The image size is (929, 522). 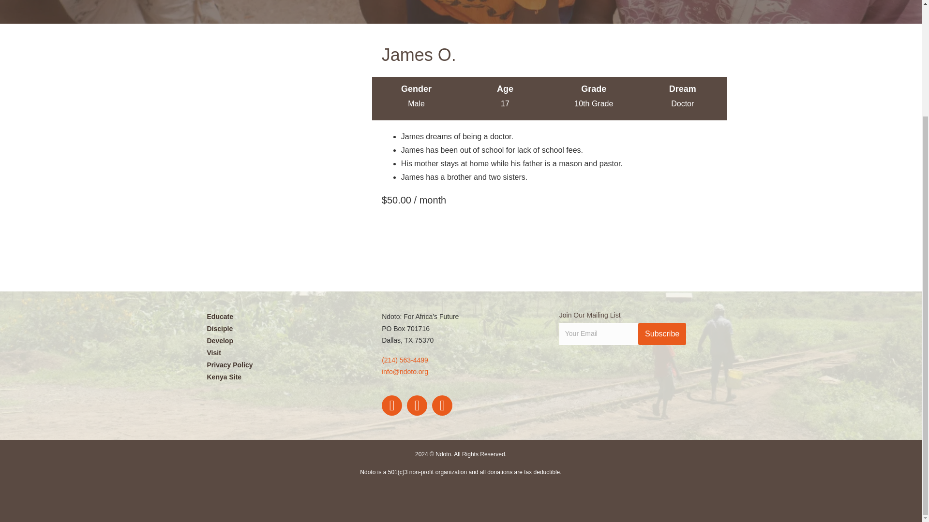 I want to click on Educate, so click(x=283, y=316).